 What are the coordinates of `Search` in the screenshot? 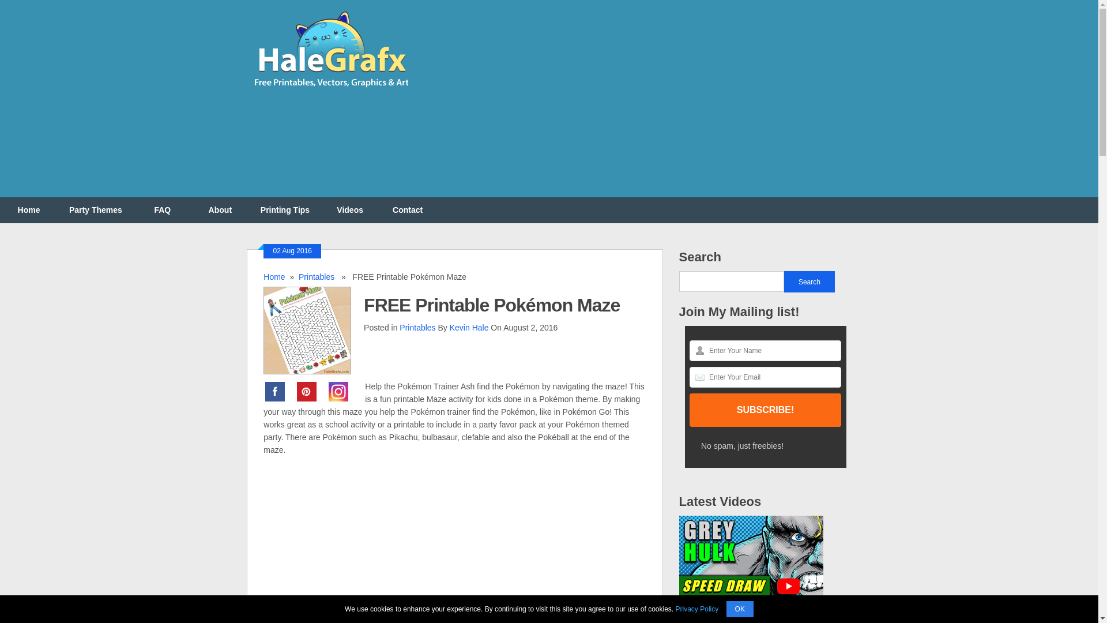 It's located at (809, 282).